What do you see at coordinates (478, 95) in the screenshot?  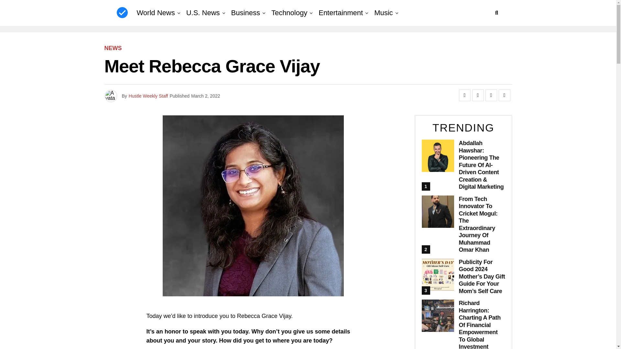 I see `Tweet This Post` at bounding box center [478, 95].